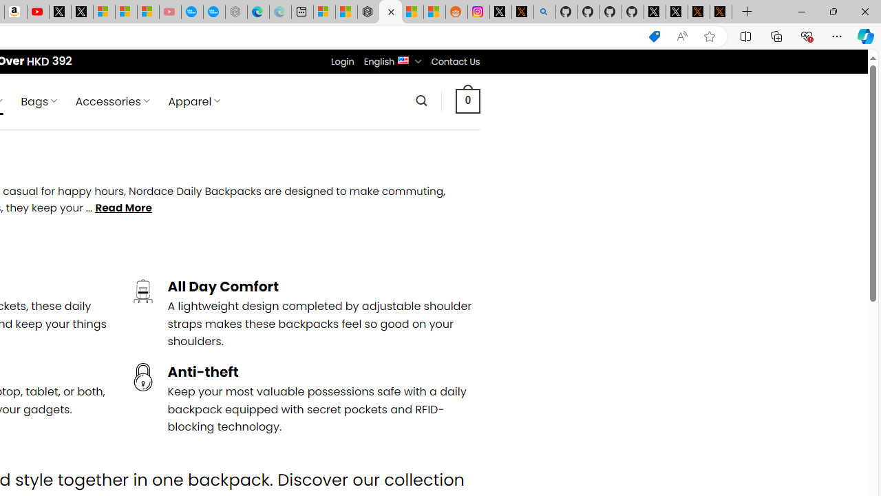  I want to click on X Privacy Policy, so click(721, 12).